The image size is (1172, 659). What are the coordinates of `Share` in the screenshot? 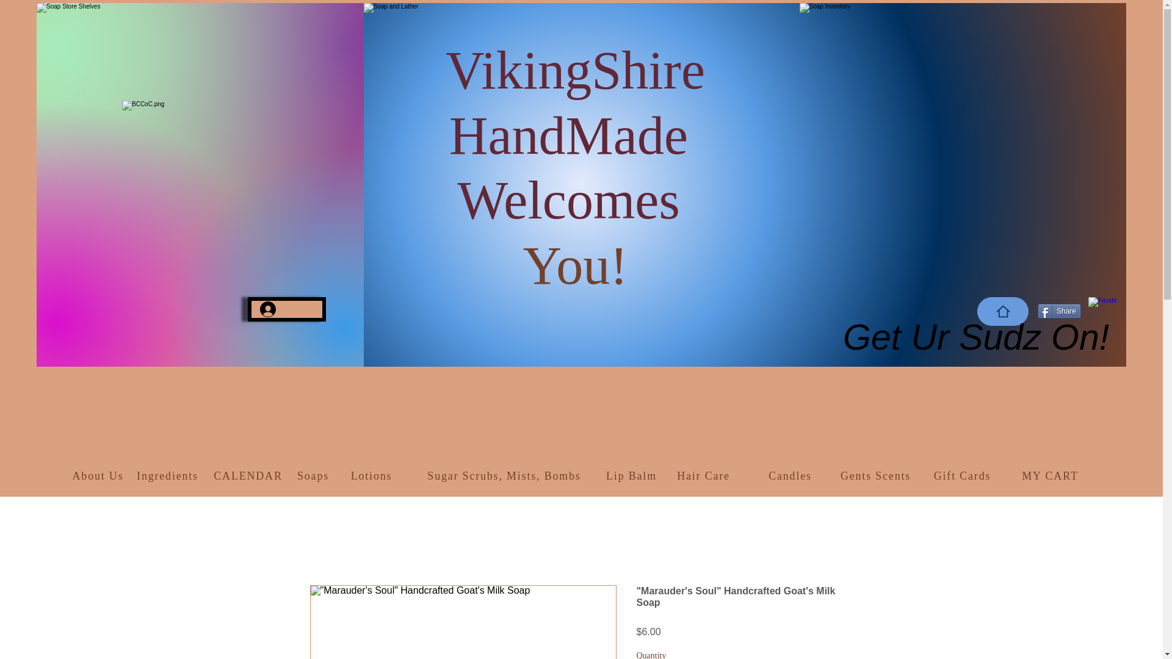 It's located at (1058, 311).